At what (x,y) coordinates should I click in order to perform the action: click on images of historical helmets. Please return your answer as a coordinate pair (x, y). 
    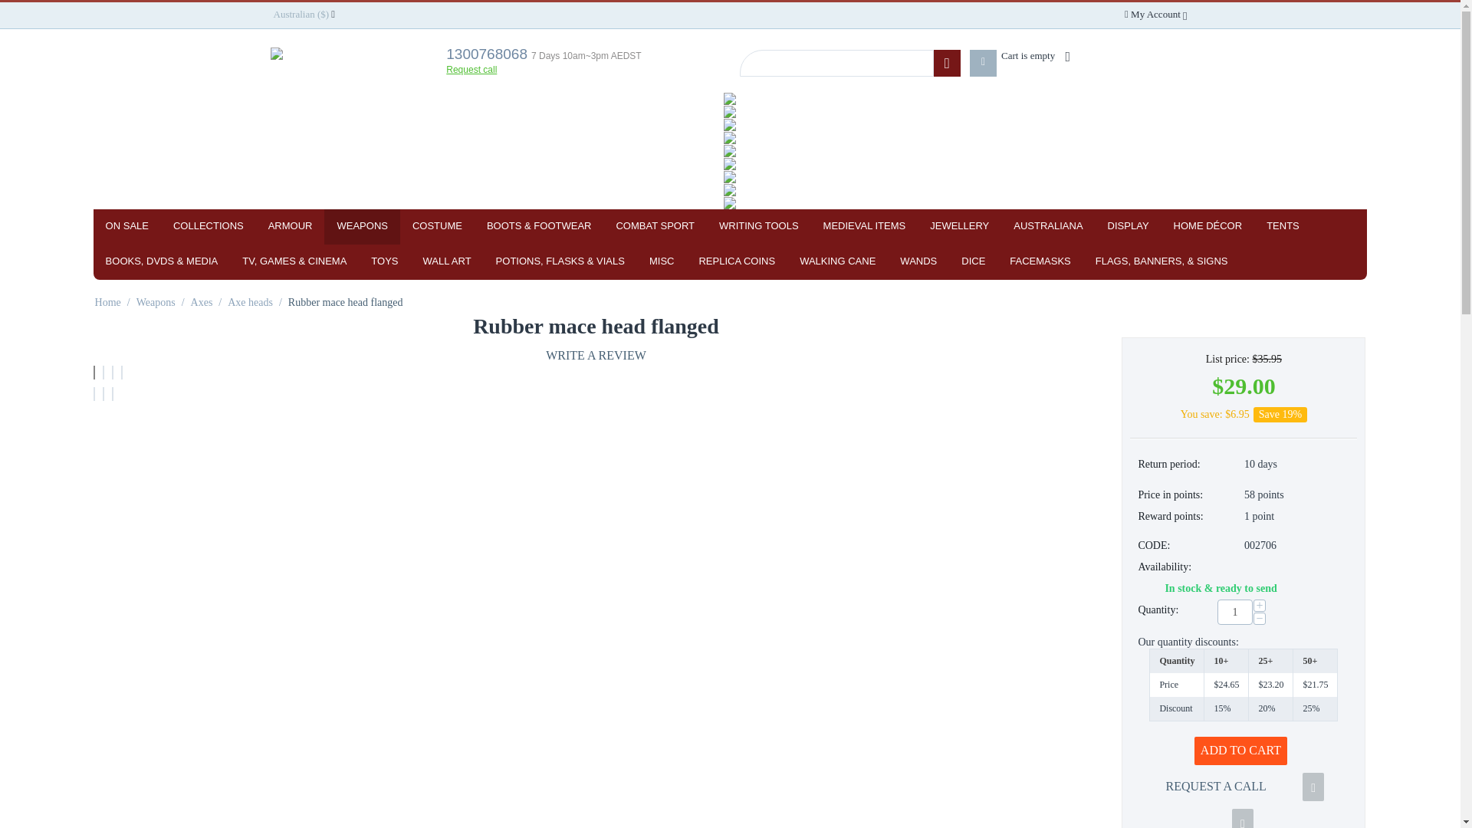
    Looking at the image, I should click on (730, 98).